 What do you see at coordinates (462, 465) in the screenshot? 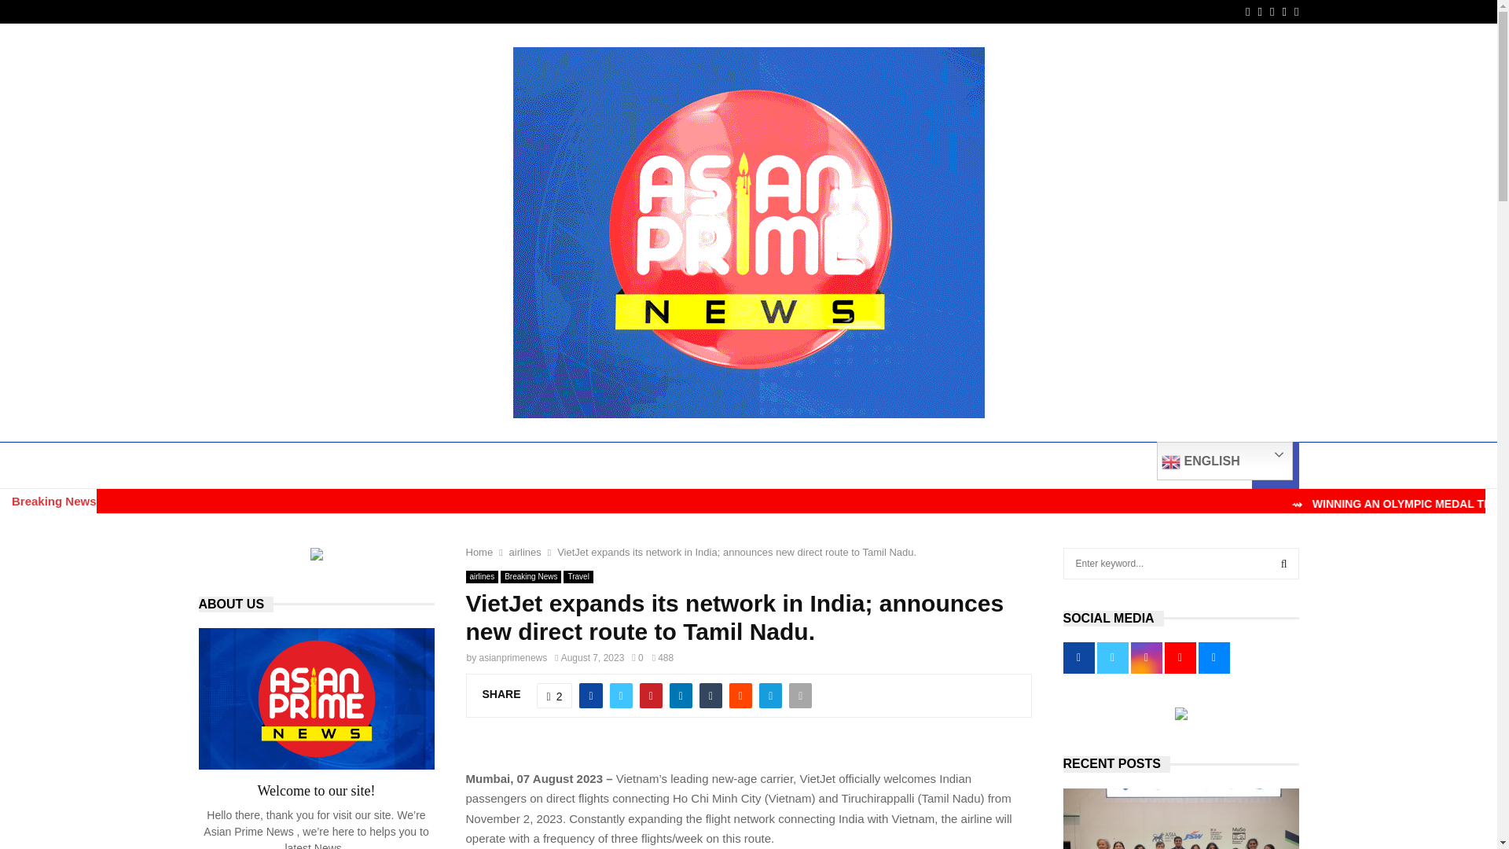
I see `FINANCE` at bounding box center [462, 465].